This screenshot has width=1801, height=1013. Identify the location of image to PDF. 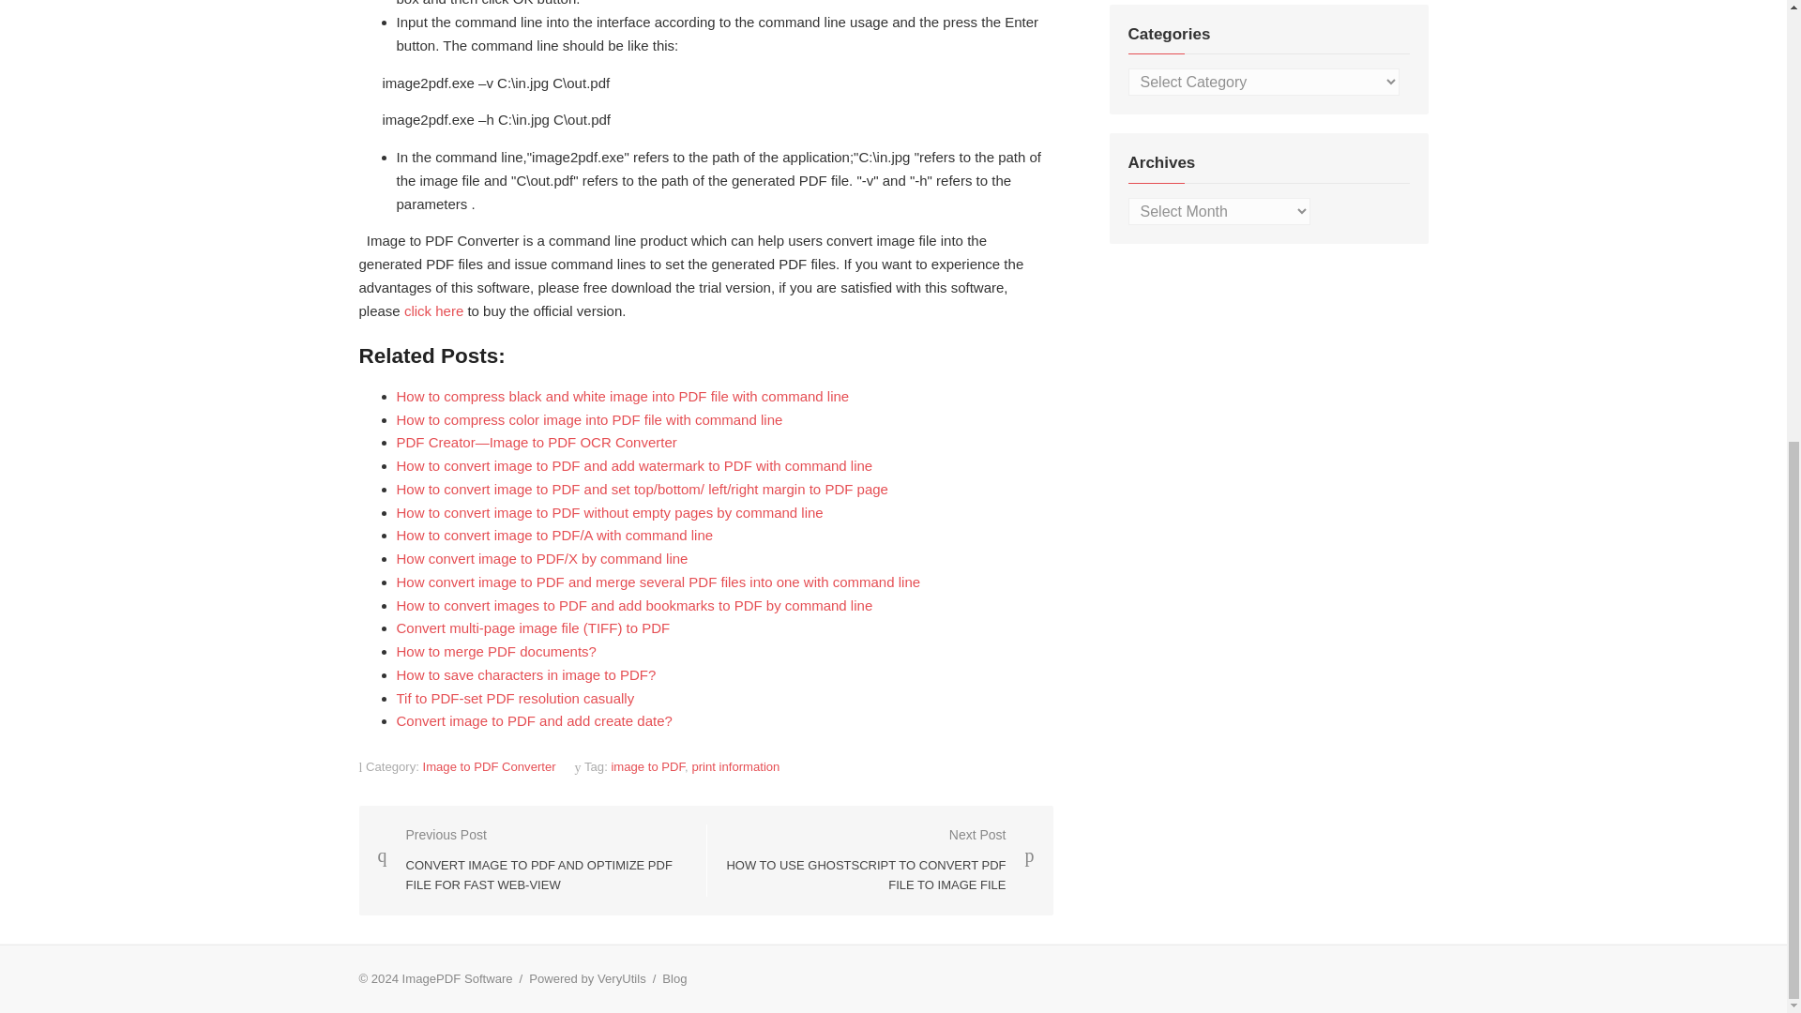
(647, 767).